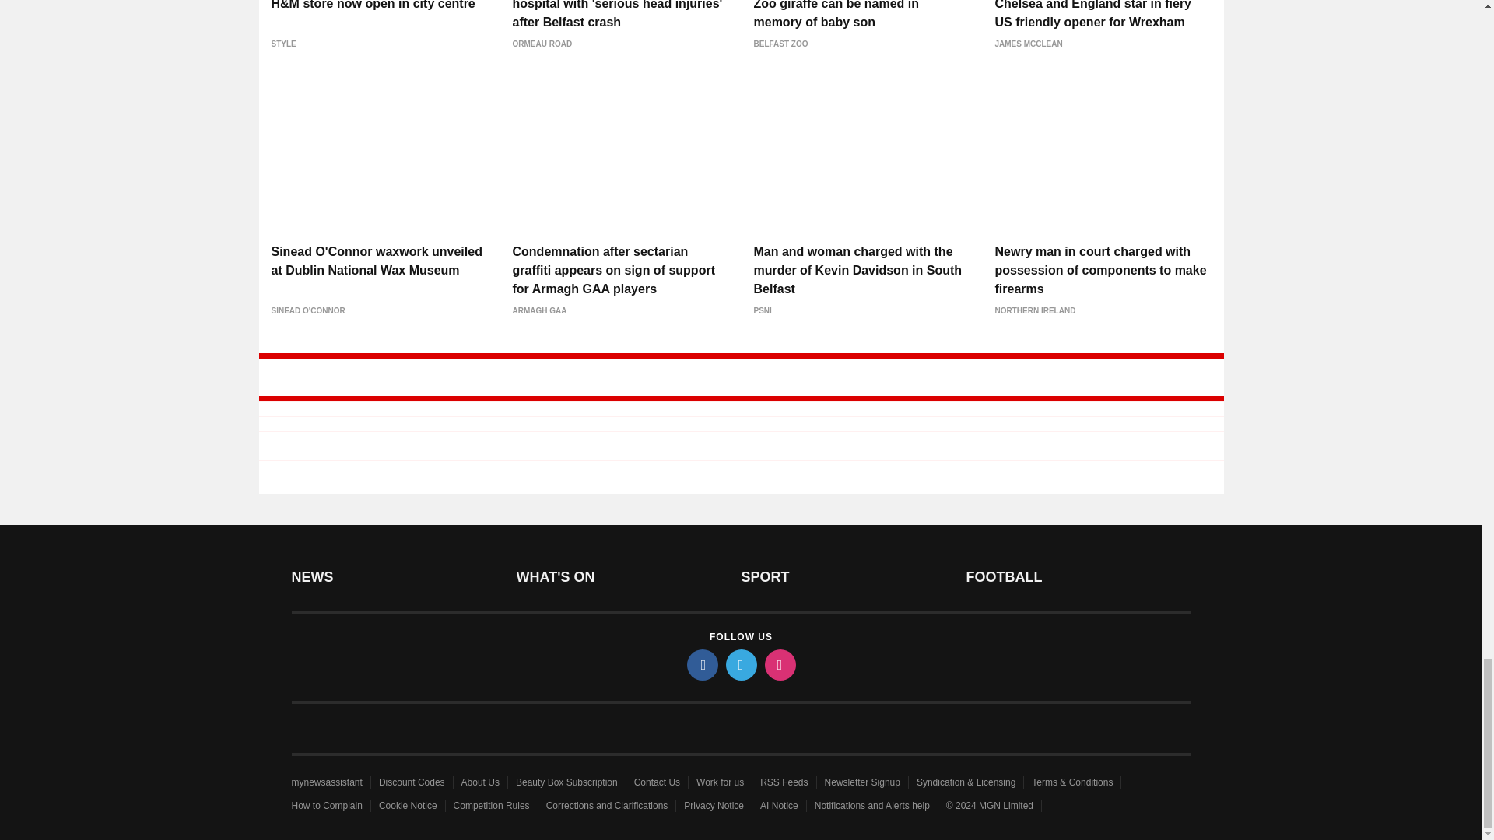 The width and height of the screenshot is (1494, 840). What do you see at coordinates (779, 664) in the screenshot?
I see `instagram` at bounding box center [779, 664].